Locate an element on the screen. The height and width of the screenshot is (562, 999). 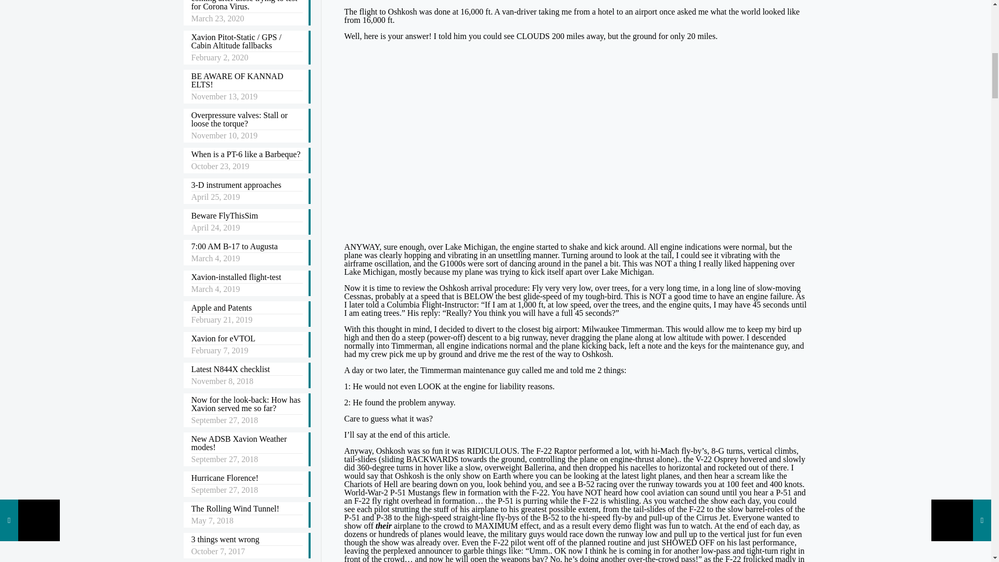
Beware FlyThisSim is located at coordinates (247, 216).